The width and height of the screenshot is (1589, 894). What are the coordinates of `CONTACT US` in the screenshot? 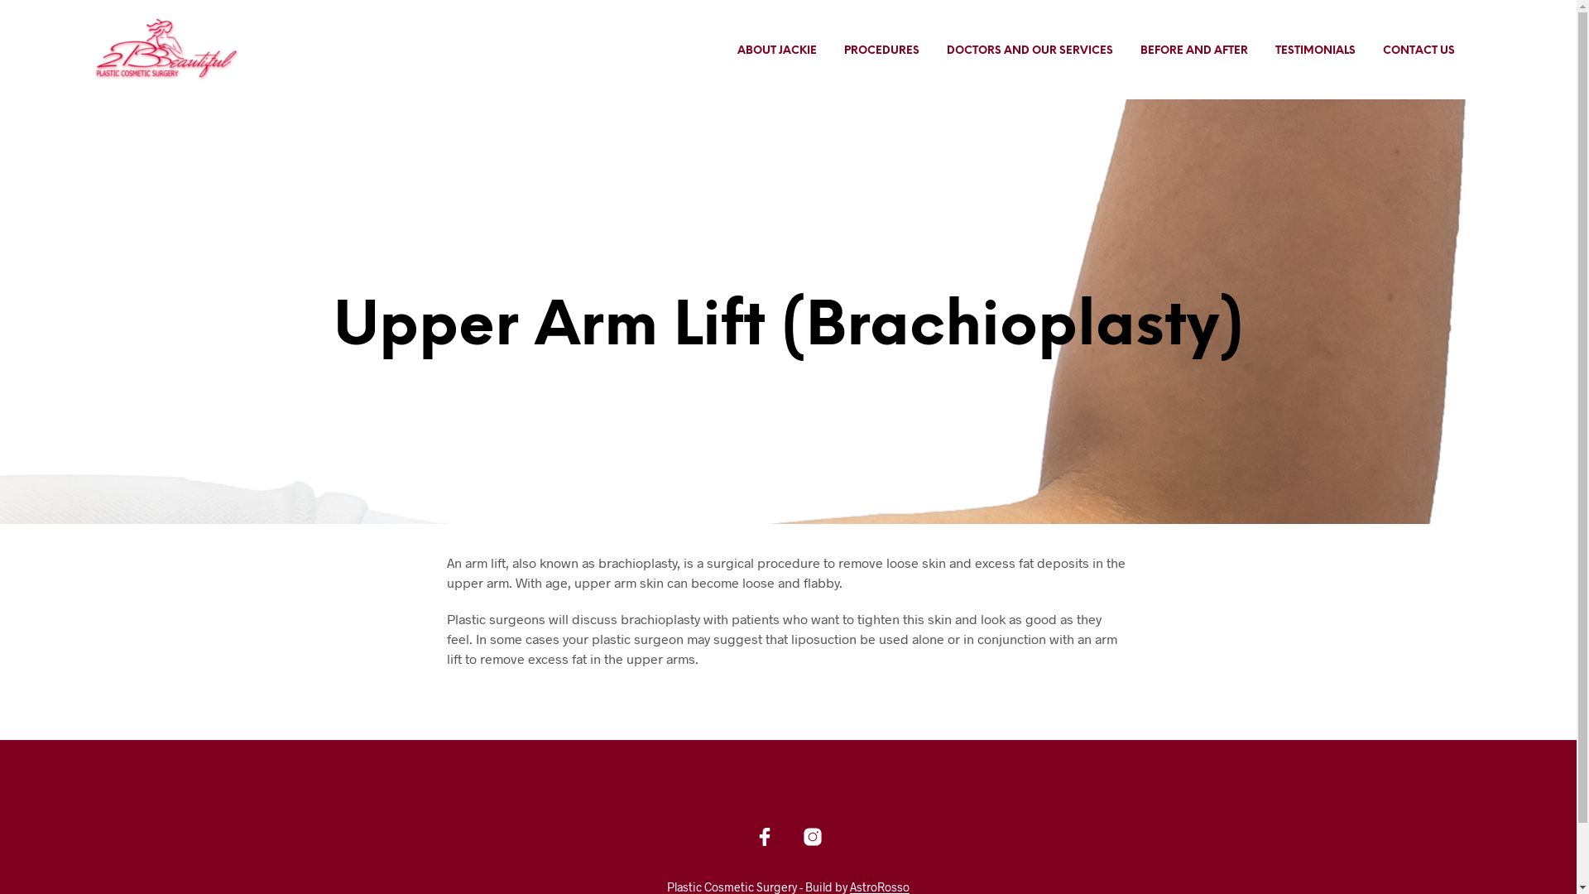 It's located at (1419, 51).